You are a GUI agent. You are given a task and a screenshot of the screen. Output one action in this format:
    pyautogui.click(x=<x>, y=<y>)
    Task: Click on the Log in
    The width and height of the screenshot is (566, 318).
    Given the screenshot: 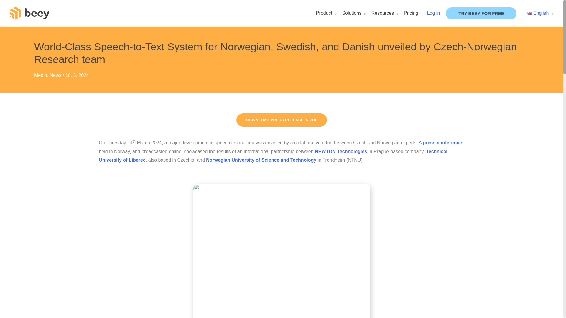 What is the action you would take?
    pyautogui.click(x=434, y=13)
    